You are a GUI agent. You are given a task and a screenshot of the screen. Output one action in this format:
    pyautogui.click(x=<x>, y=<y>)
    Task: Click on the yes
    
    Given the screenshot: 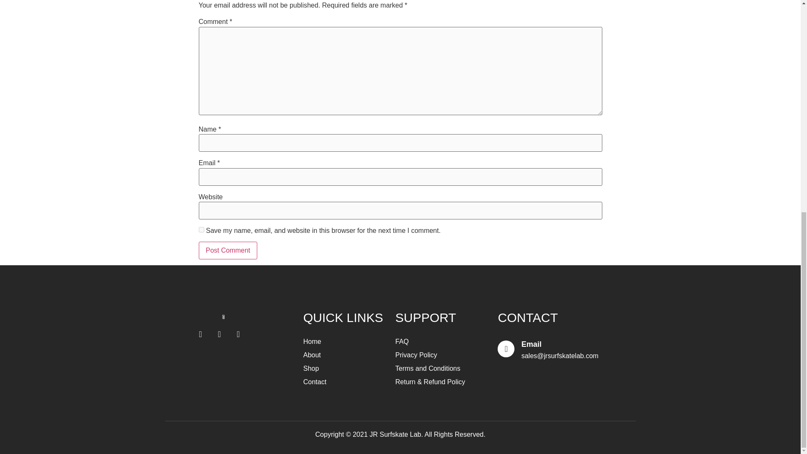 What is the action you would take?
    pyautogui.click(x=201, y=230)
    